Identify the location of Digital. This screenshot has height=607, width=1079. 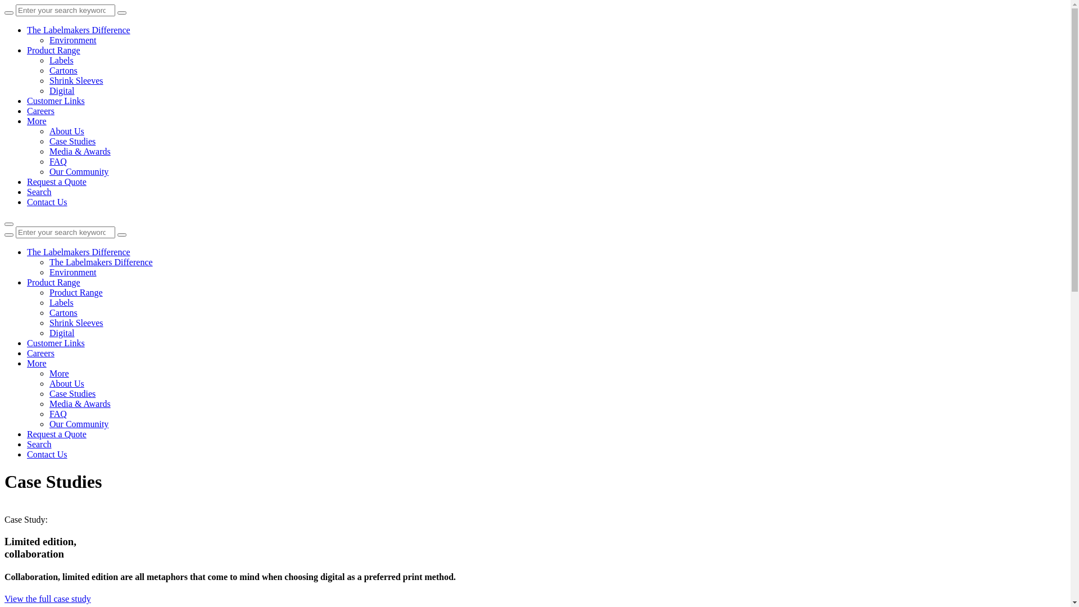
(62, 333).